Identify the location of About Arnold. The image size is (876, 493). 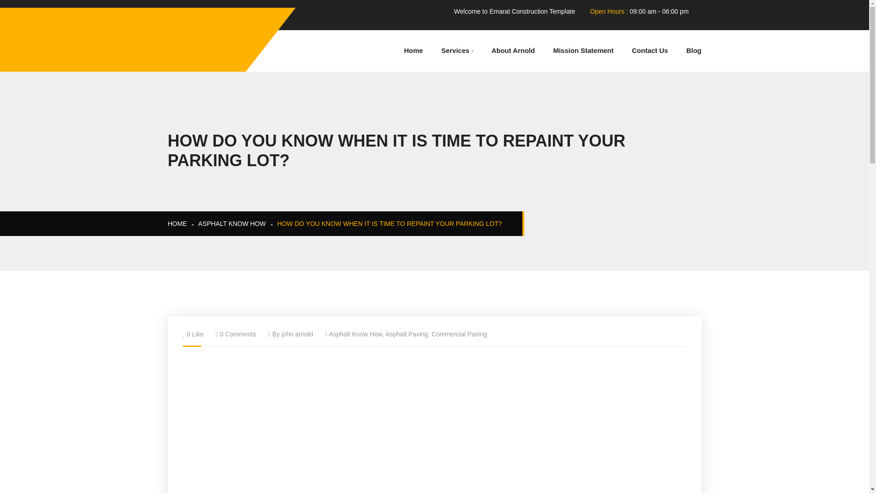
(513, 50).